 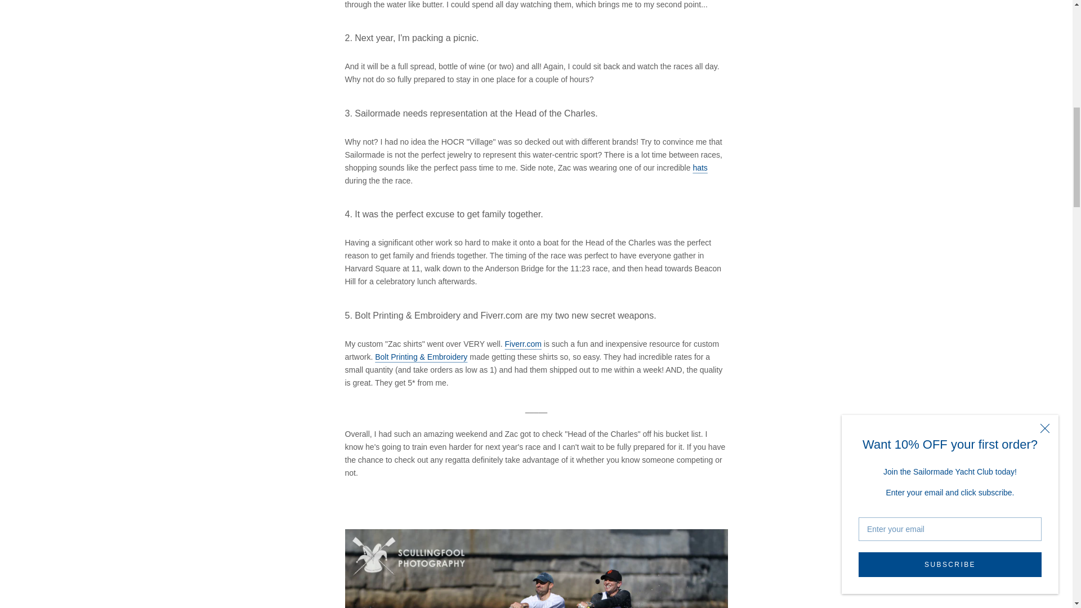 I want to click on bolt printing and embroidery, so click(x=421, y=357).